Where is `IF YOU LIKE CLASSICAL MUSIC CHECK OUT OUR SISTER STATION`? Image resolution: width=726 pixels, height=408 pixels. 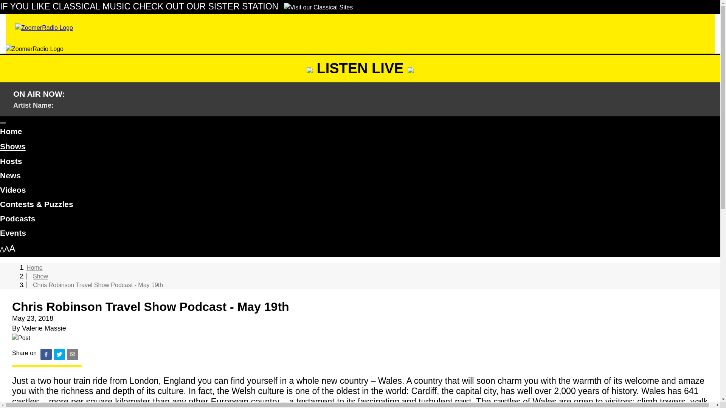
IF YOU LIKE CLASSICAL MUSIC CHECK OUT OUR SISTER STATION is located at coordinates (176, 7).